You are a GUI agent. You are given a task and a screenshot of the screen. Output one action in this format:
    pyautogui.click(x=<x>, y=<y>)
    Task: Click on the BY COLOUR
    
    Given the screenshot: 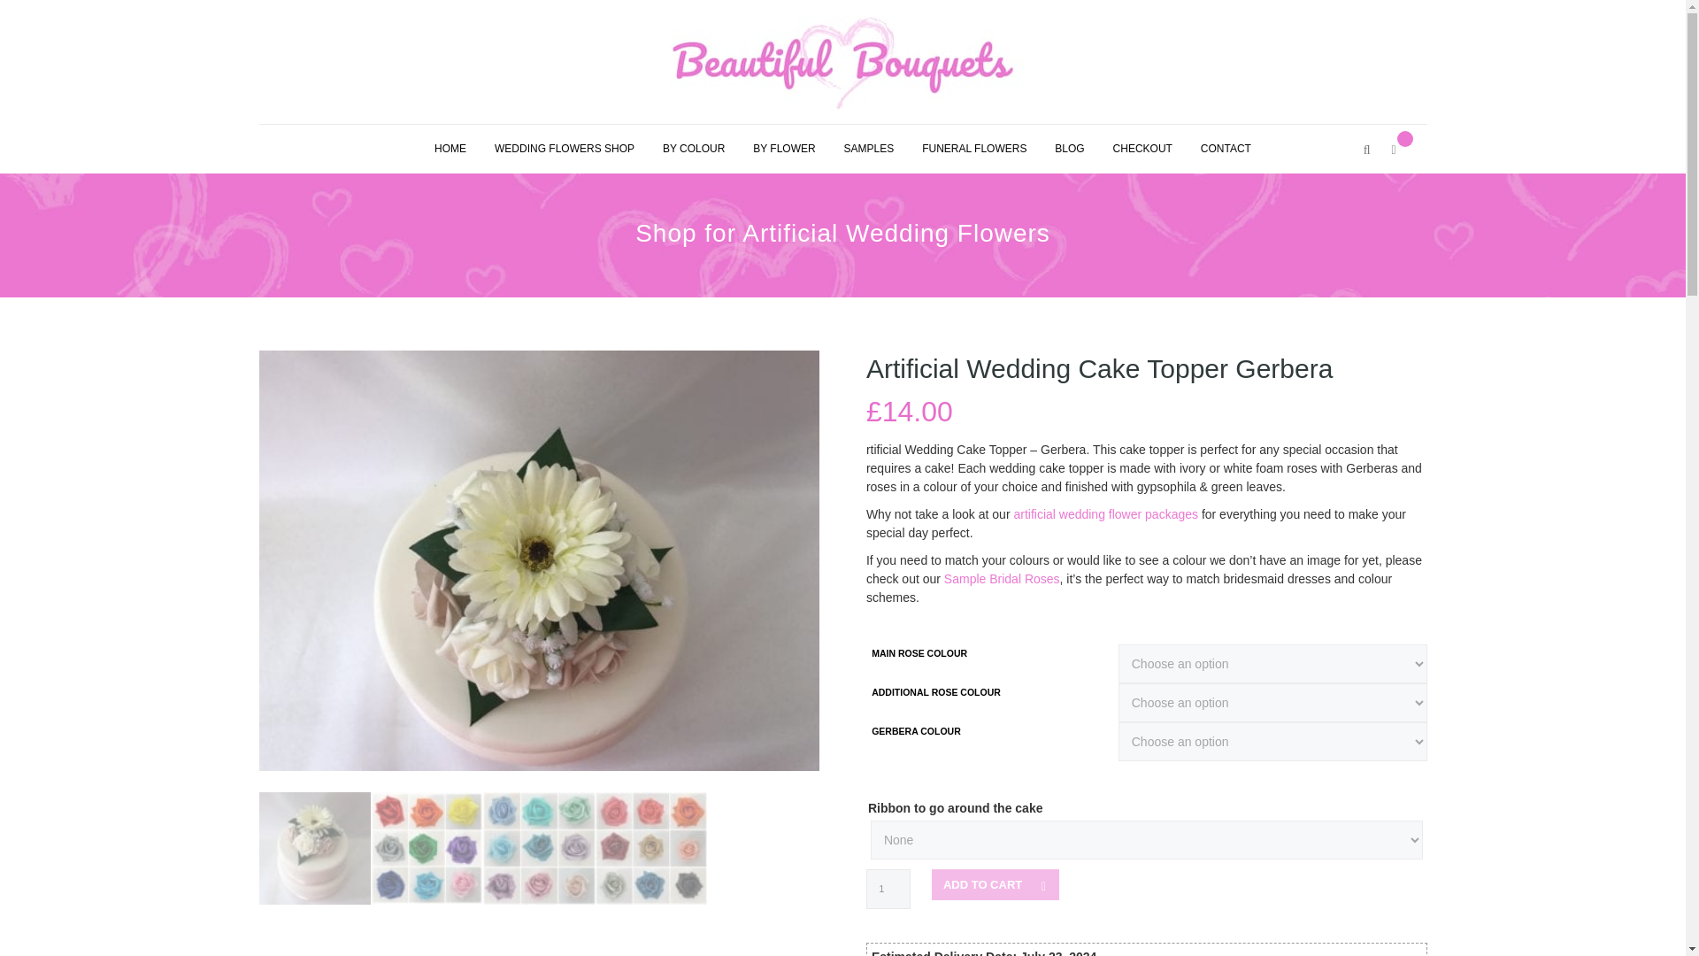 What is the action you would take?
    pyautogui.click(x=694, y=149)
    